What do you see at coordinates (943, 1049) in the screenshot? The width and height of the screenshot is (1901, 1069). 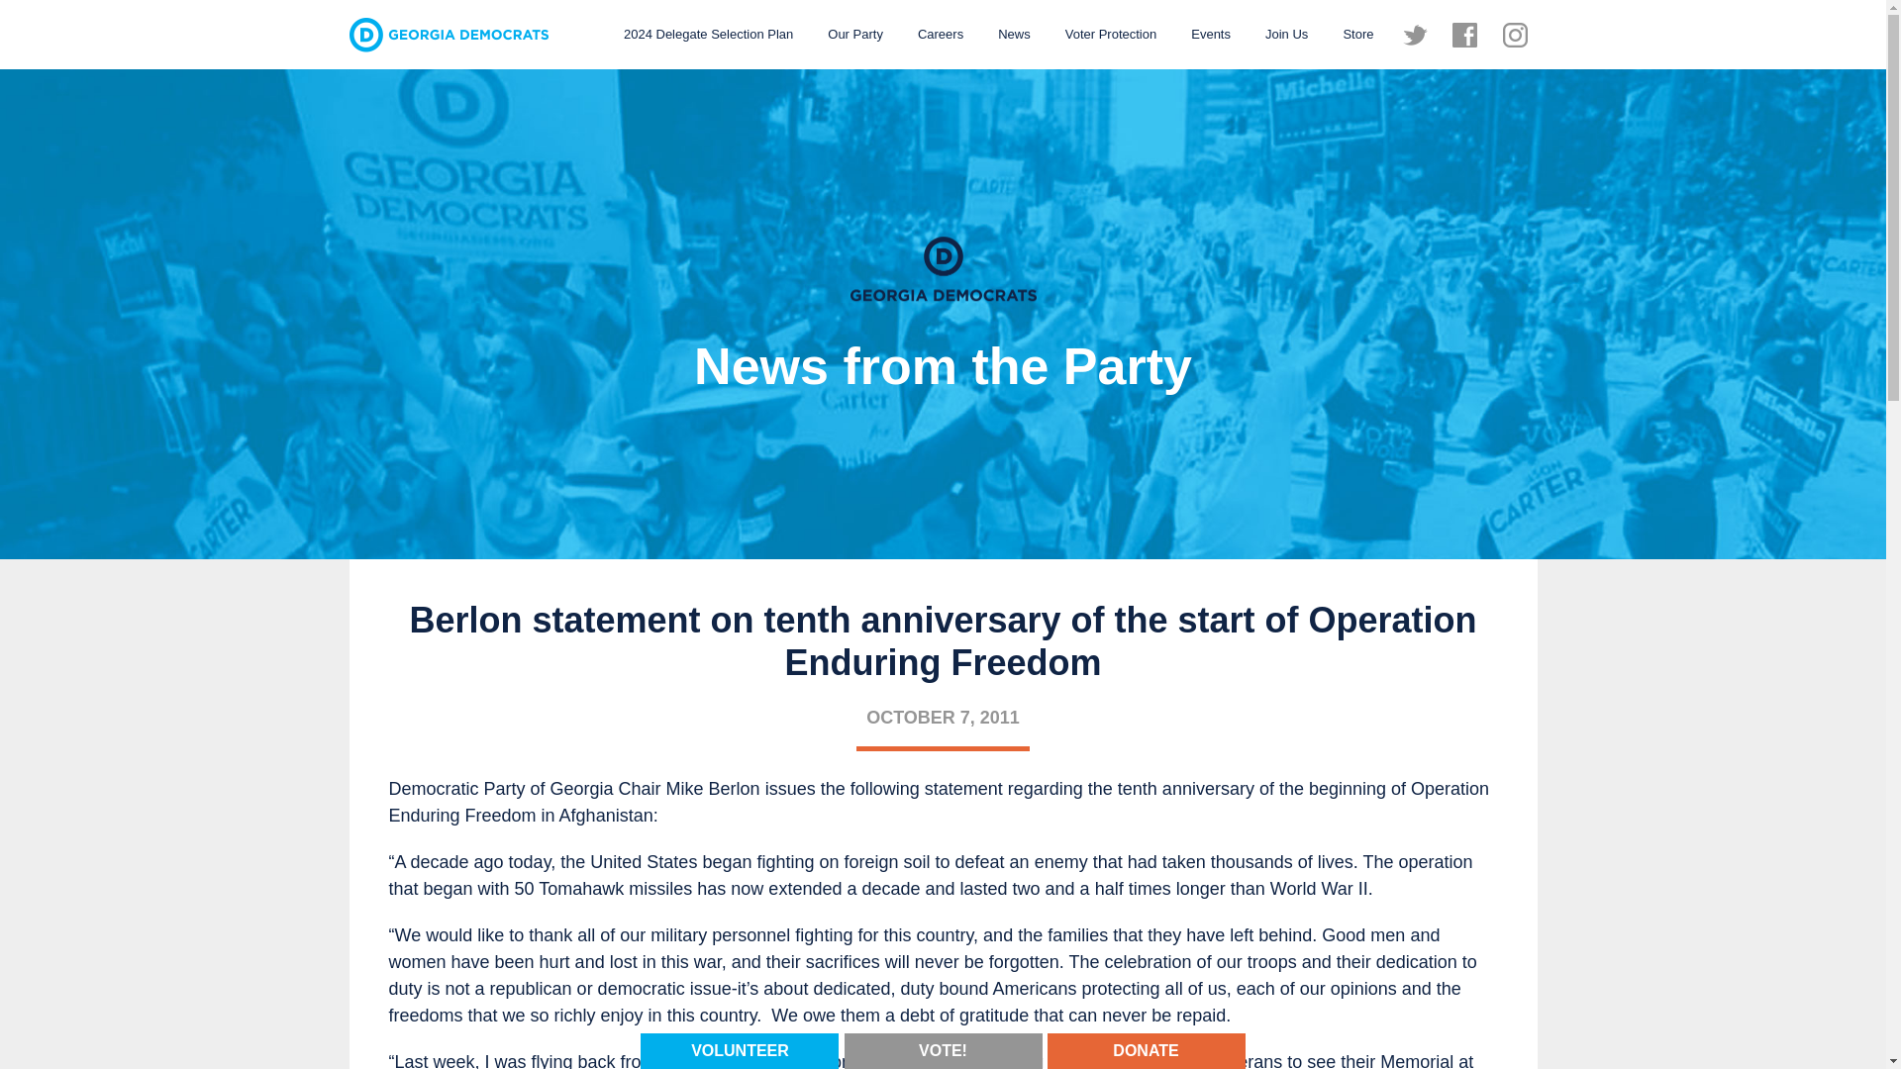 I see `VOTE!` at bounding box center [943, 1049].